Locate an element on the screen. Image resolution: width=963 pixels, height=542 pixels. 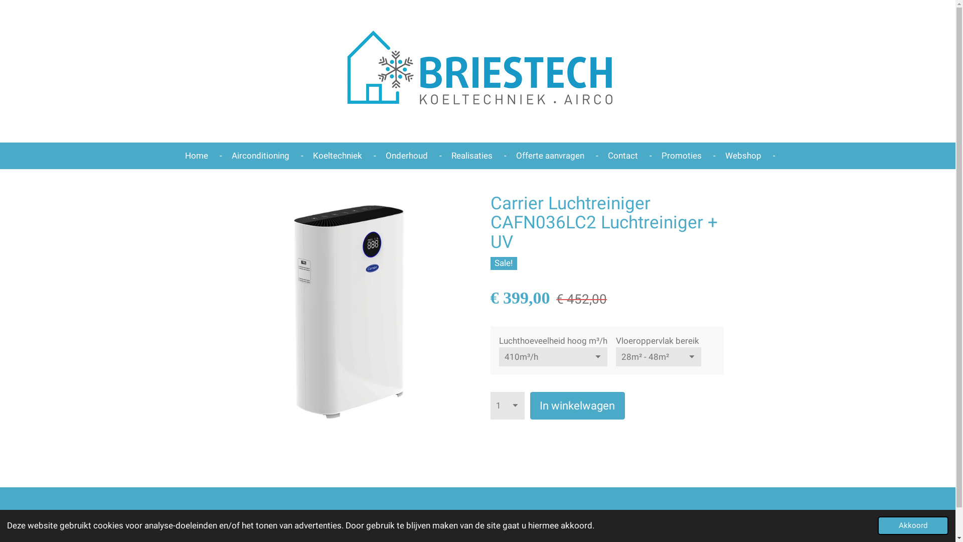
Algemene Verkoopsvoorwaarden is located at coordinates (292, 519).